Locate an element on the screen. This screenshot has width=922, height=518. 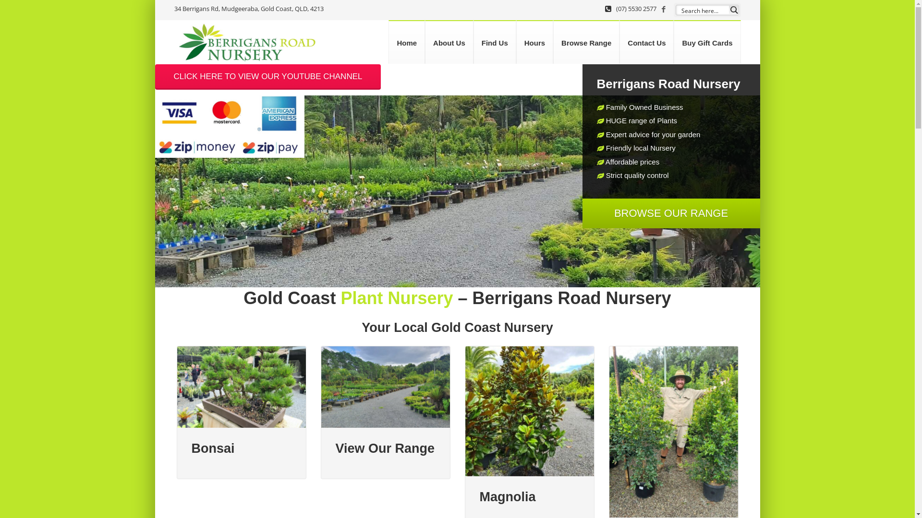
Find Us is located at coordinates (495, 42).